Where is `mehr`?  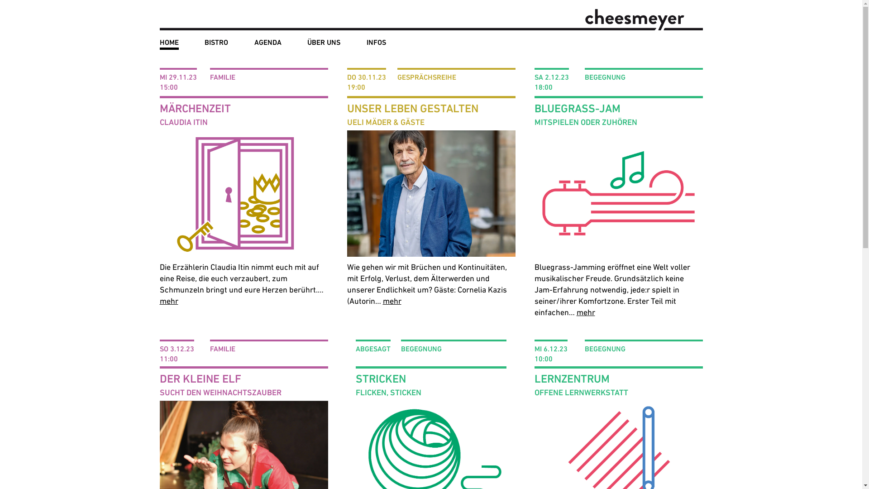 mehr is located at coordinates (168, 301).